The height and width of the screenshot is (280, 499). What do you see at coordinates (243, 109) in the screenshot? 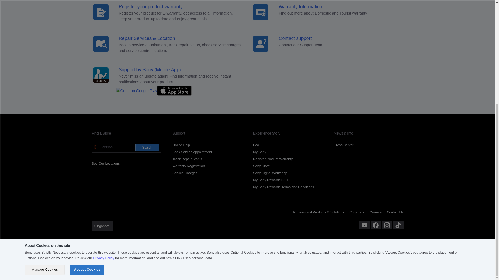
I see `Contact Us` at bounding box center [243, 109].